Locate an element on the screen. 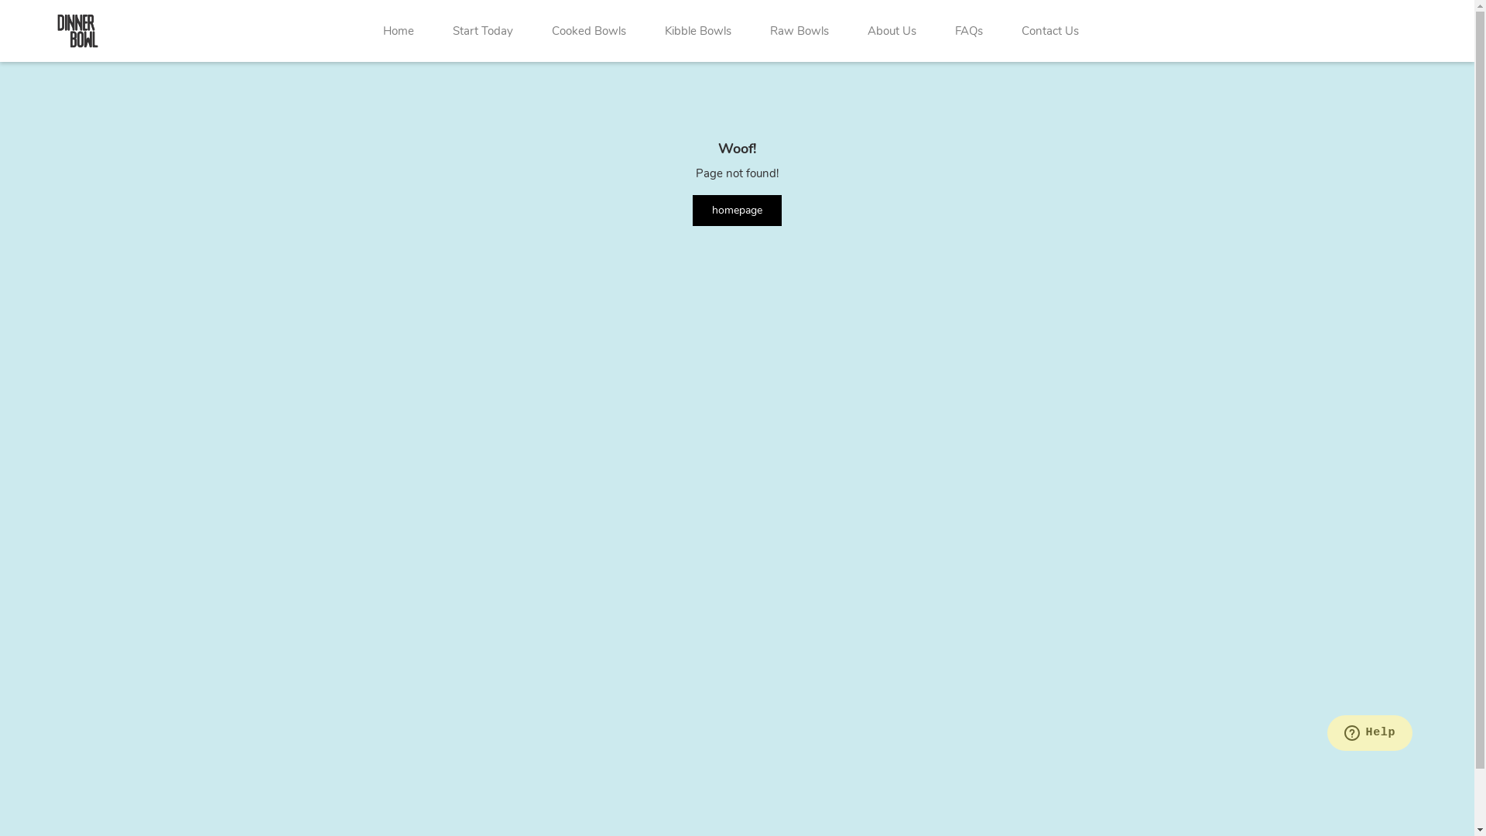 This screenshot has width=1486, height=836. Home is located at coordinates (399, 31).